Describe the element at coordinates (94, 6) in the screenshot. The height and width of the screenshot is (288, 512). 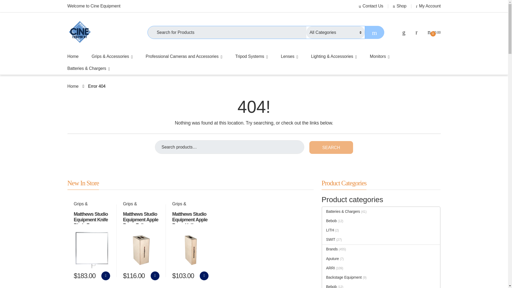
I see `Welcome to Cine Equipment` at that location.